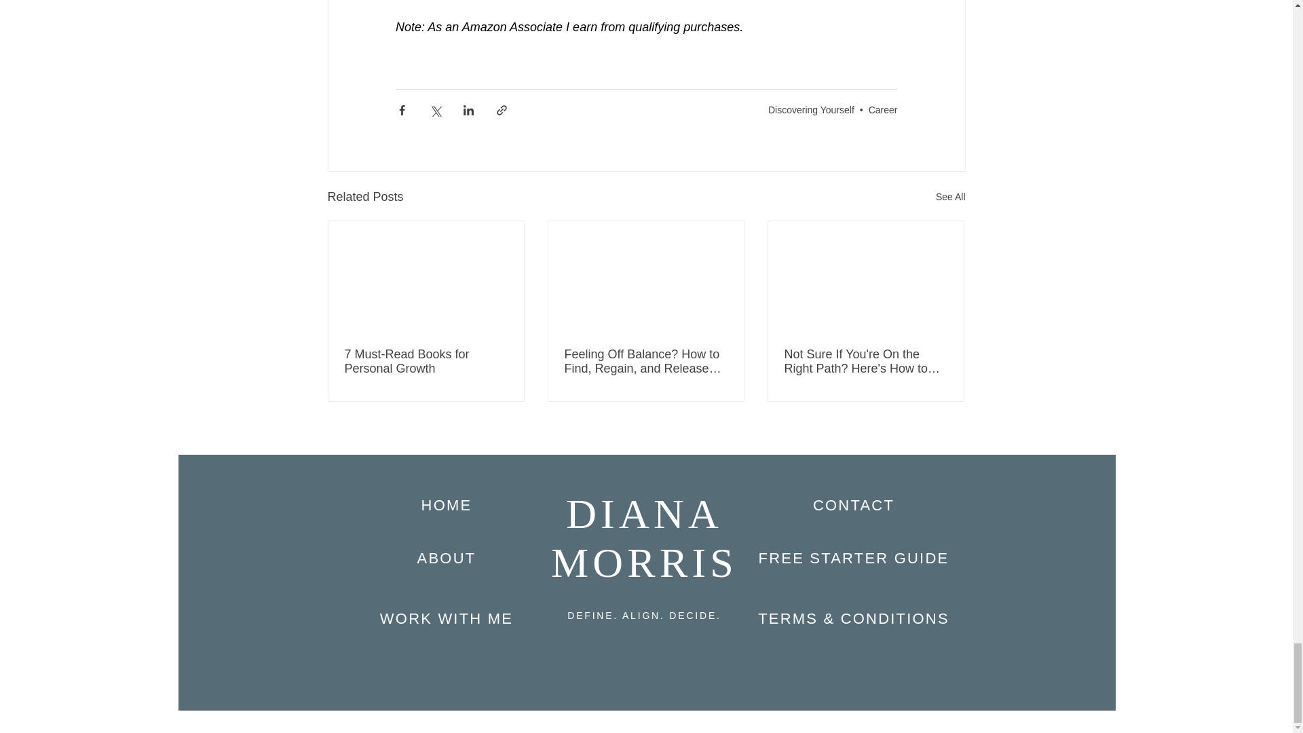 This screenshot has width=1303, height=733. Describe the element at coordinates (812, 110) in the screenshot. I see `Discovering Yourself` at that location.